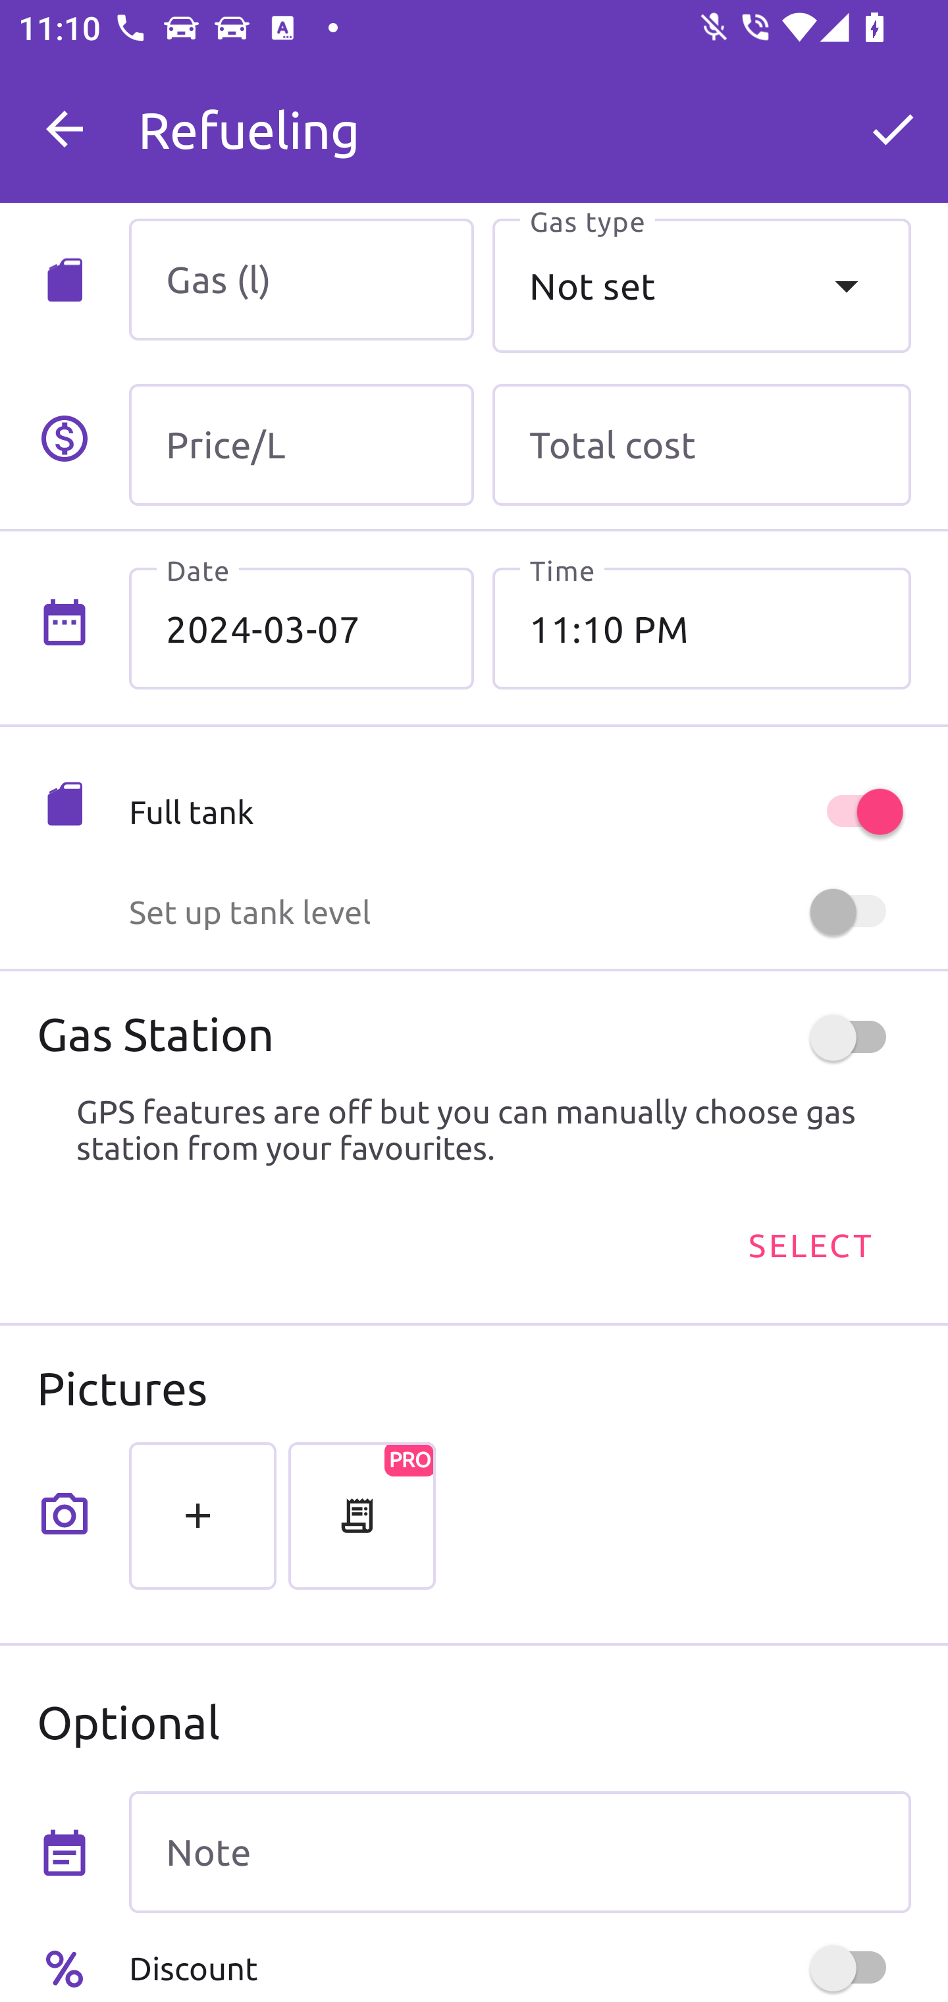 The image size is (948, 2002). I want to click on Full tank, so click(519, 811).